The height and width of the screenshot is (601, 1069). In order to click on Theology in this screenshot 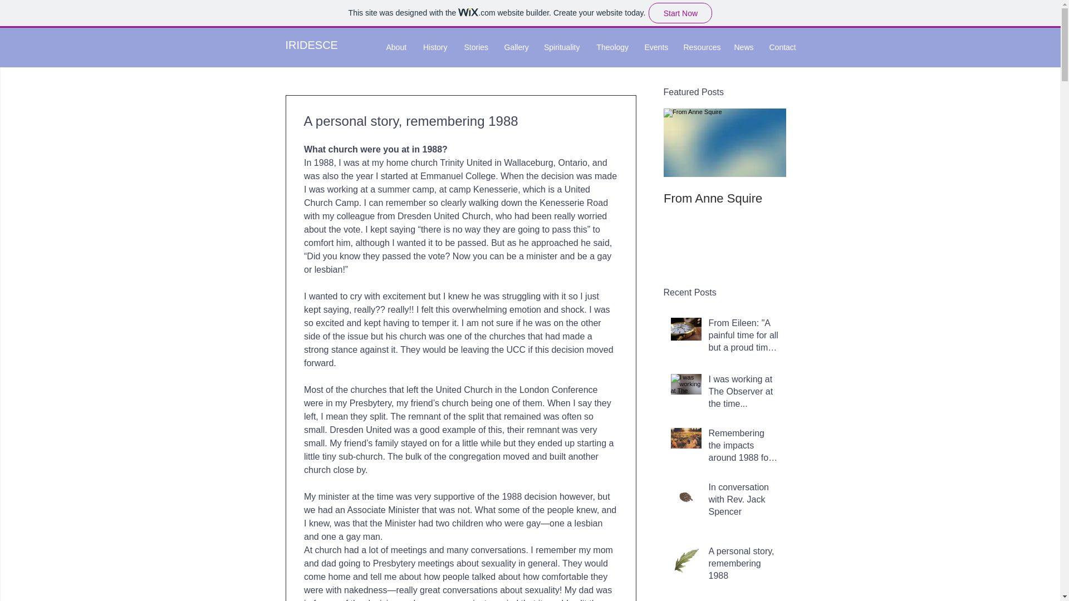, I will do `click(612, 47)`.